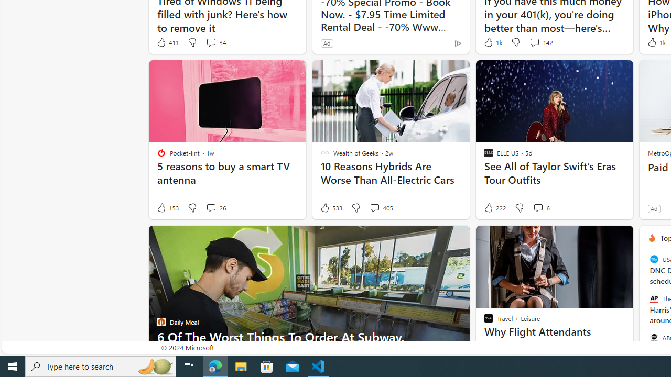 This screenshot has height=377, width=671. What do you see at coordinates (330, 208) in the screenshot?
I see `533 Like` at bounding box center [330, 208].